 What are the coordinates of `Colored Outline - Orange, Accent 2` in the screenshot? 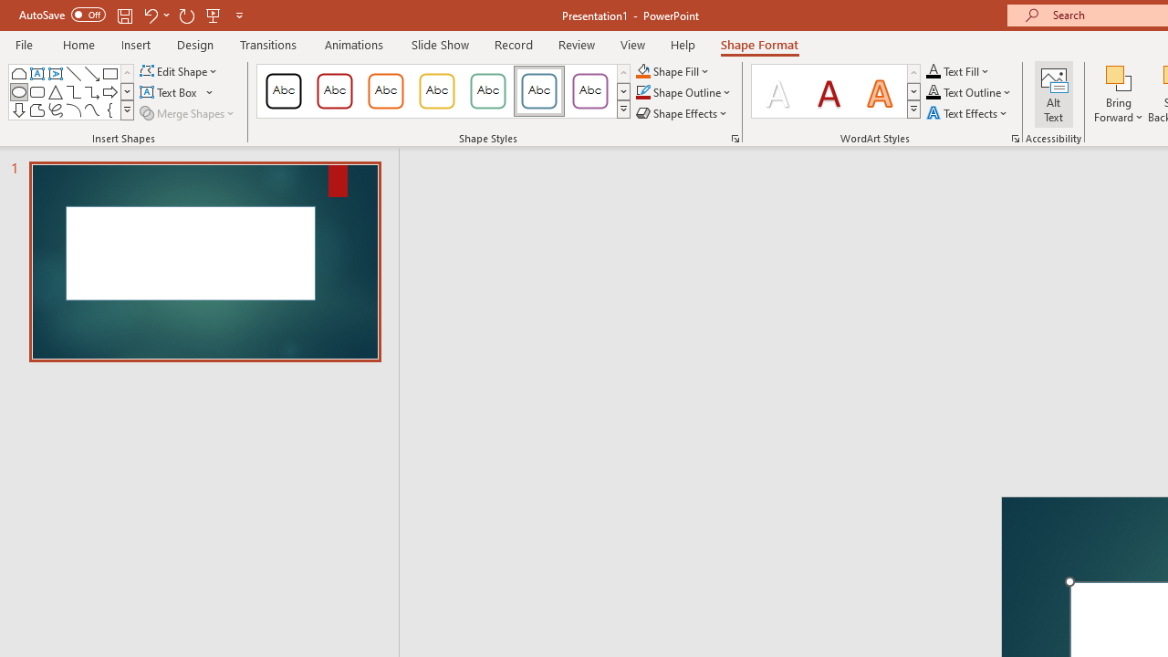 It's located at (385, 91).